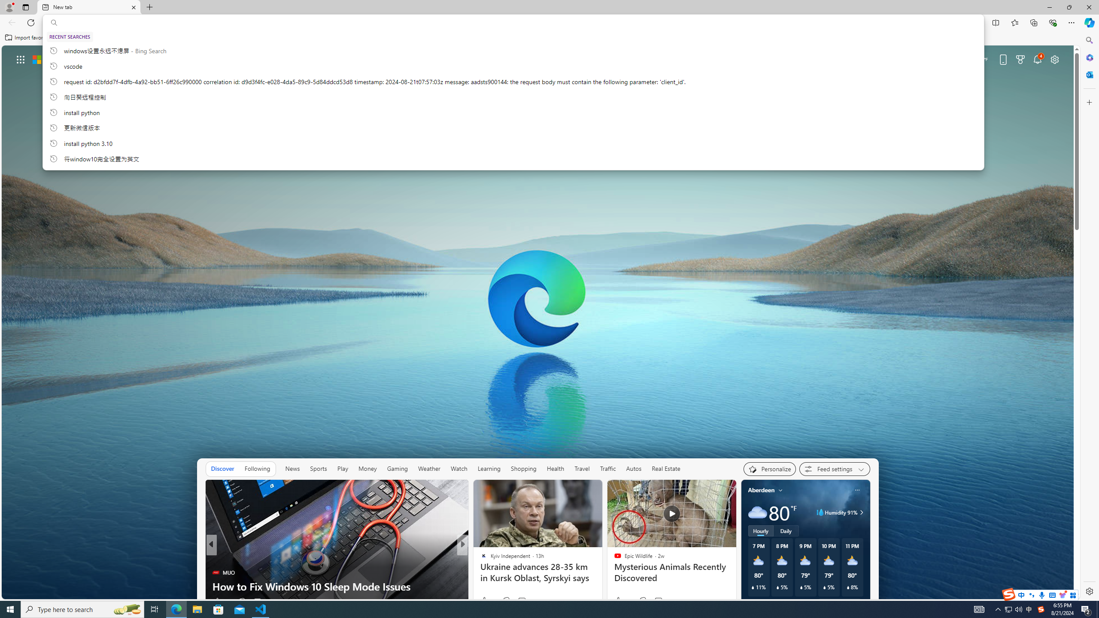  I want to click on Daily, so click(786, 530).